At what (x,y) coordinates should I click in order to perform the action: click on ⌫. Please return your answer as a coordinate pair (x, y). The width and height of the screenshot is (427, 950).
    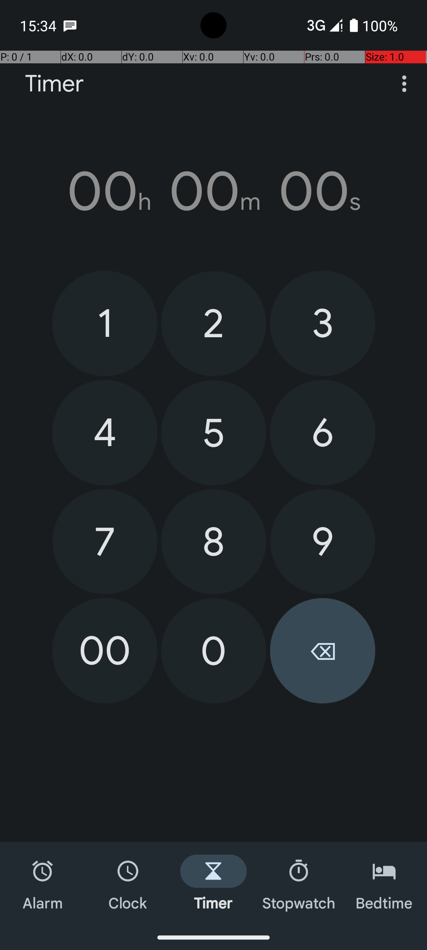
    Looking at the image, I should click on (323, 651).